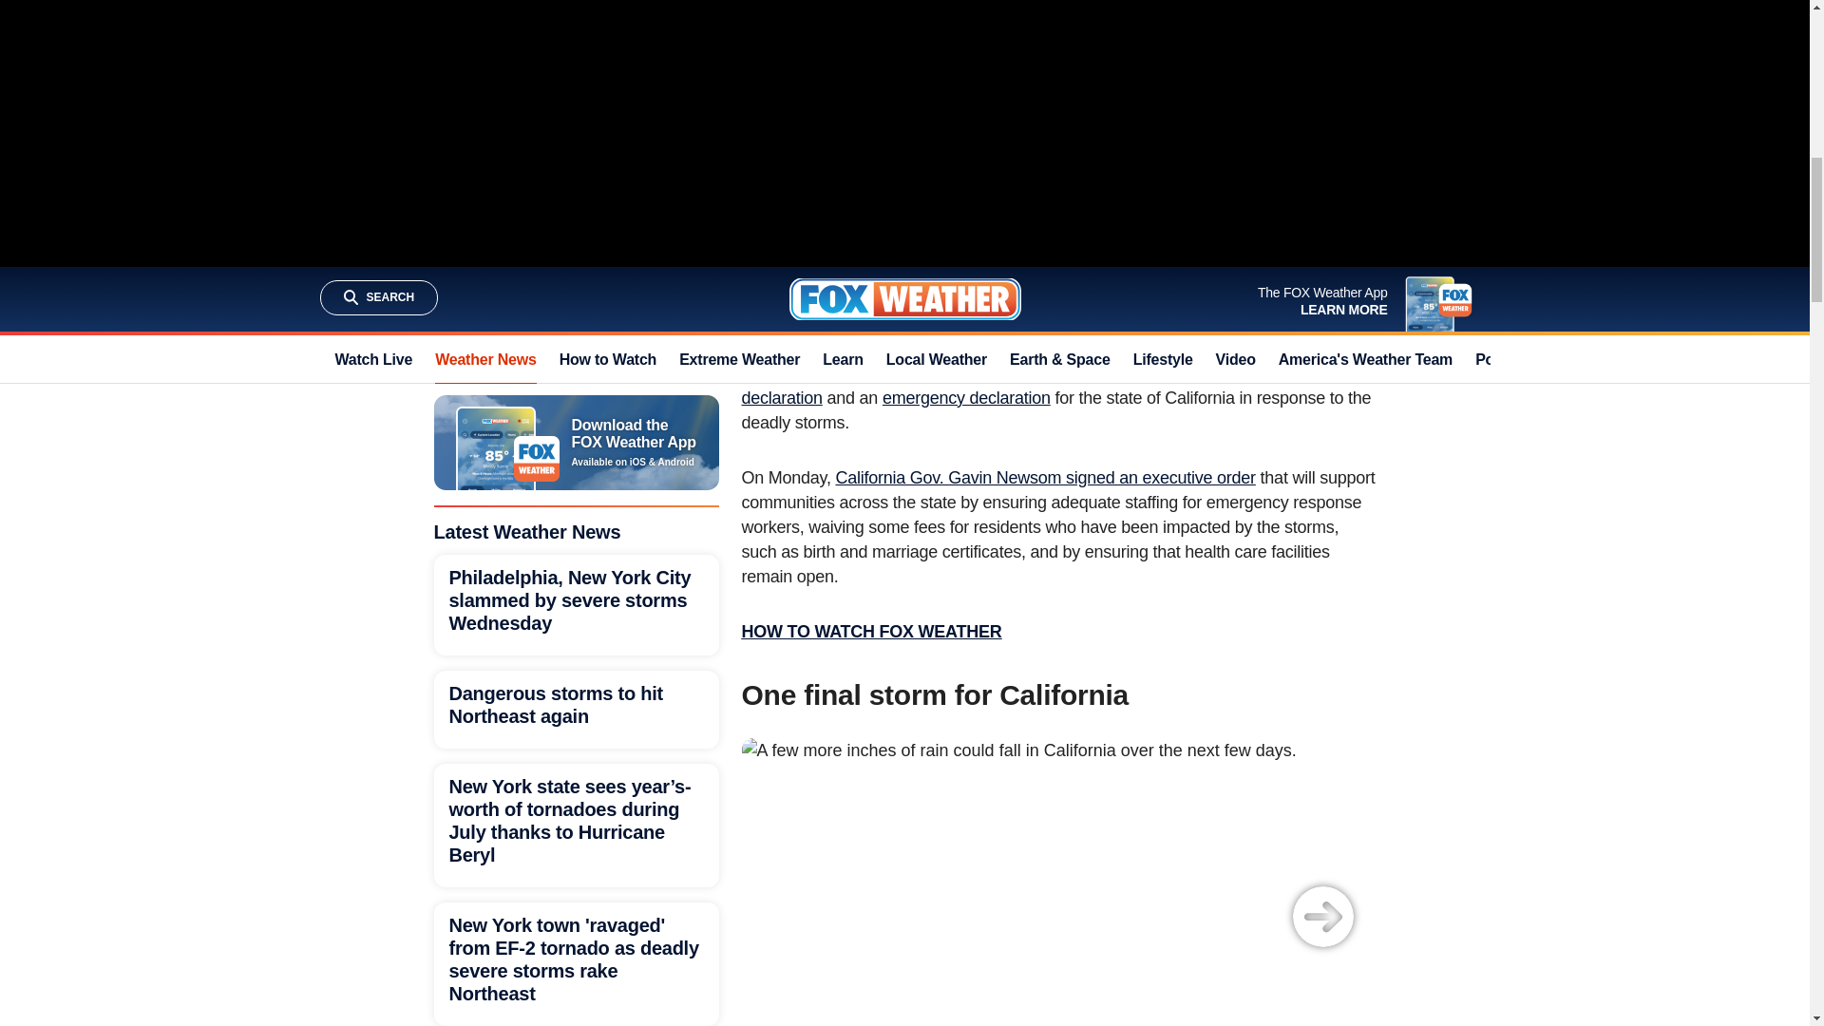 The height and width of the screenshot is (1026, 1824). What do you see at coordinates (935, 243) in the screenshot?
I see `California` at bounding box center [935, 243].